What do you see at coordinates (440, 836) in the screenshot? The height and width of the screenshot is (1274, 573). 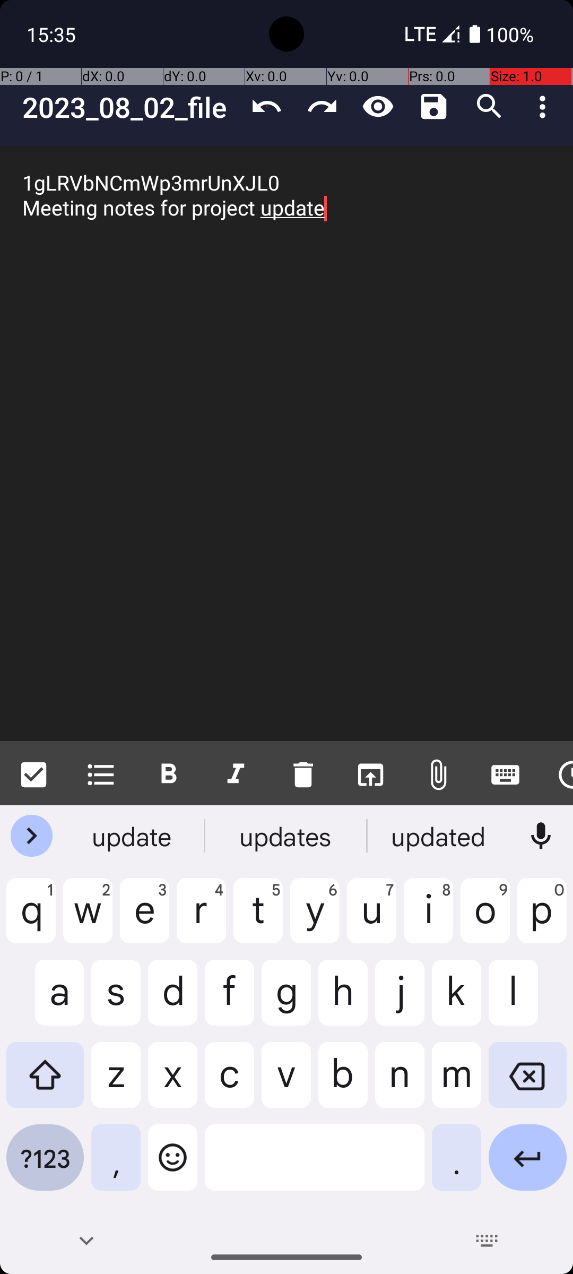 I see `updated` at bounding box center [440, 836].